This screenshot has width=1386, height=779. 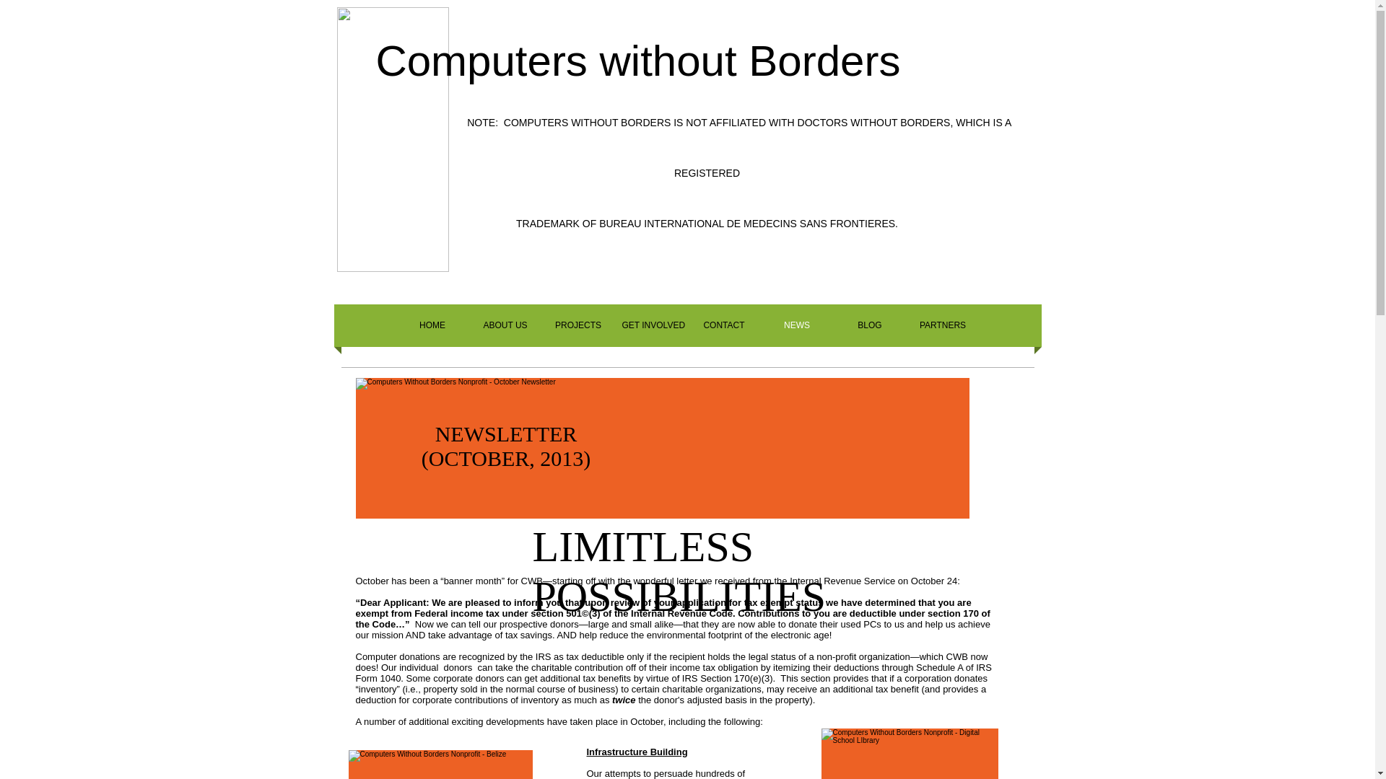 I want to click on PARTNERS, so click(x=943, y=325).